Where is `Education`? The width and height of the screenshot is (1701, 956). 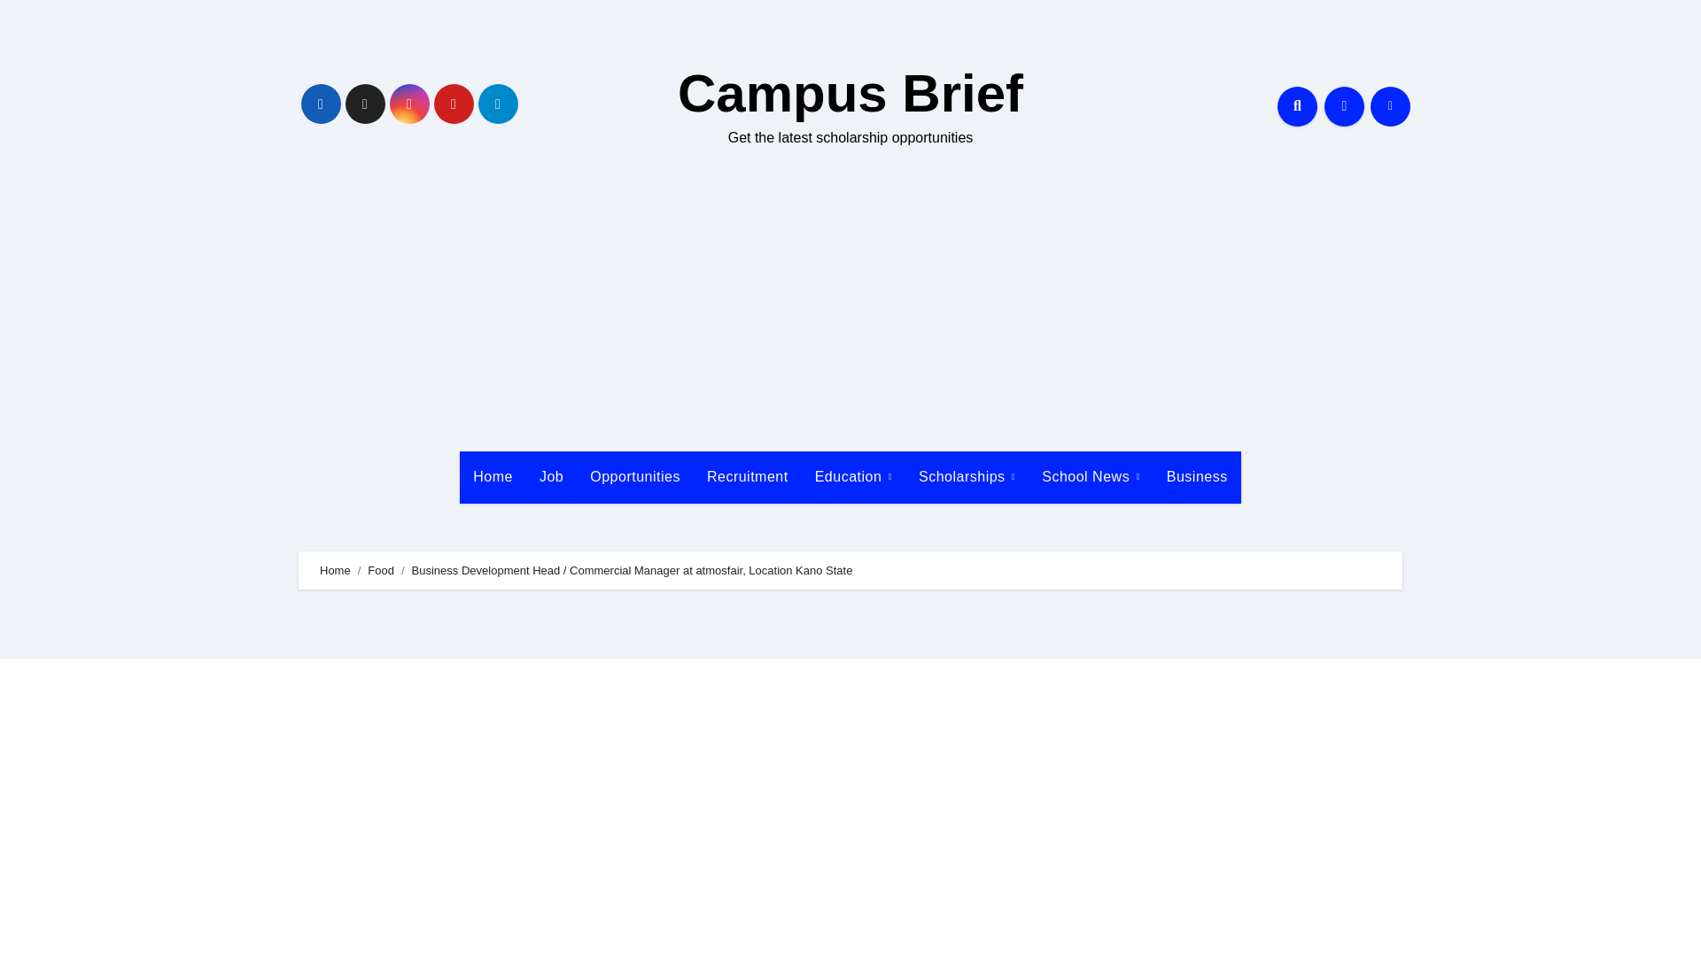
Education is located at coordinates (852, 476).